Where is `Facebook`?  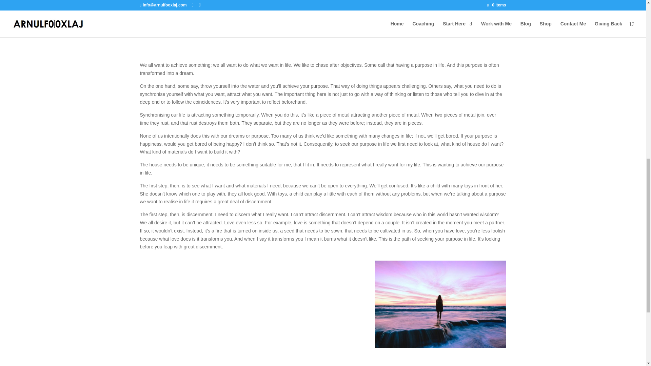
Facebook is located at coordinates (185, 16).